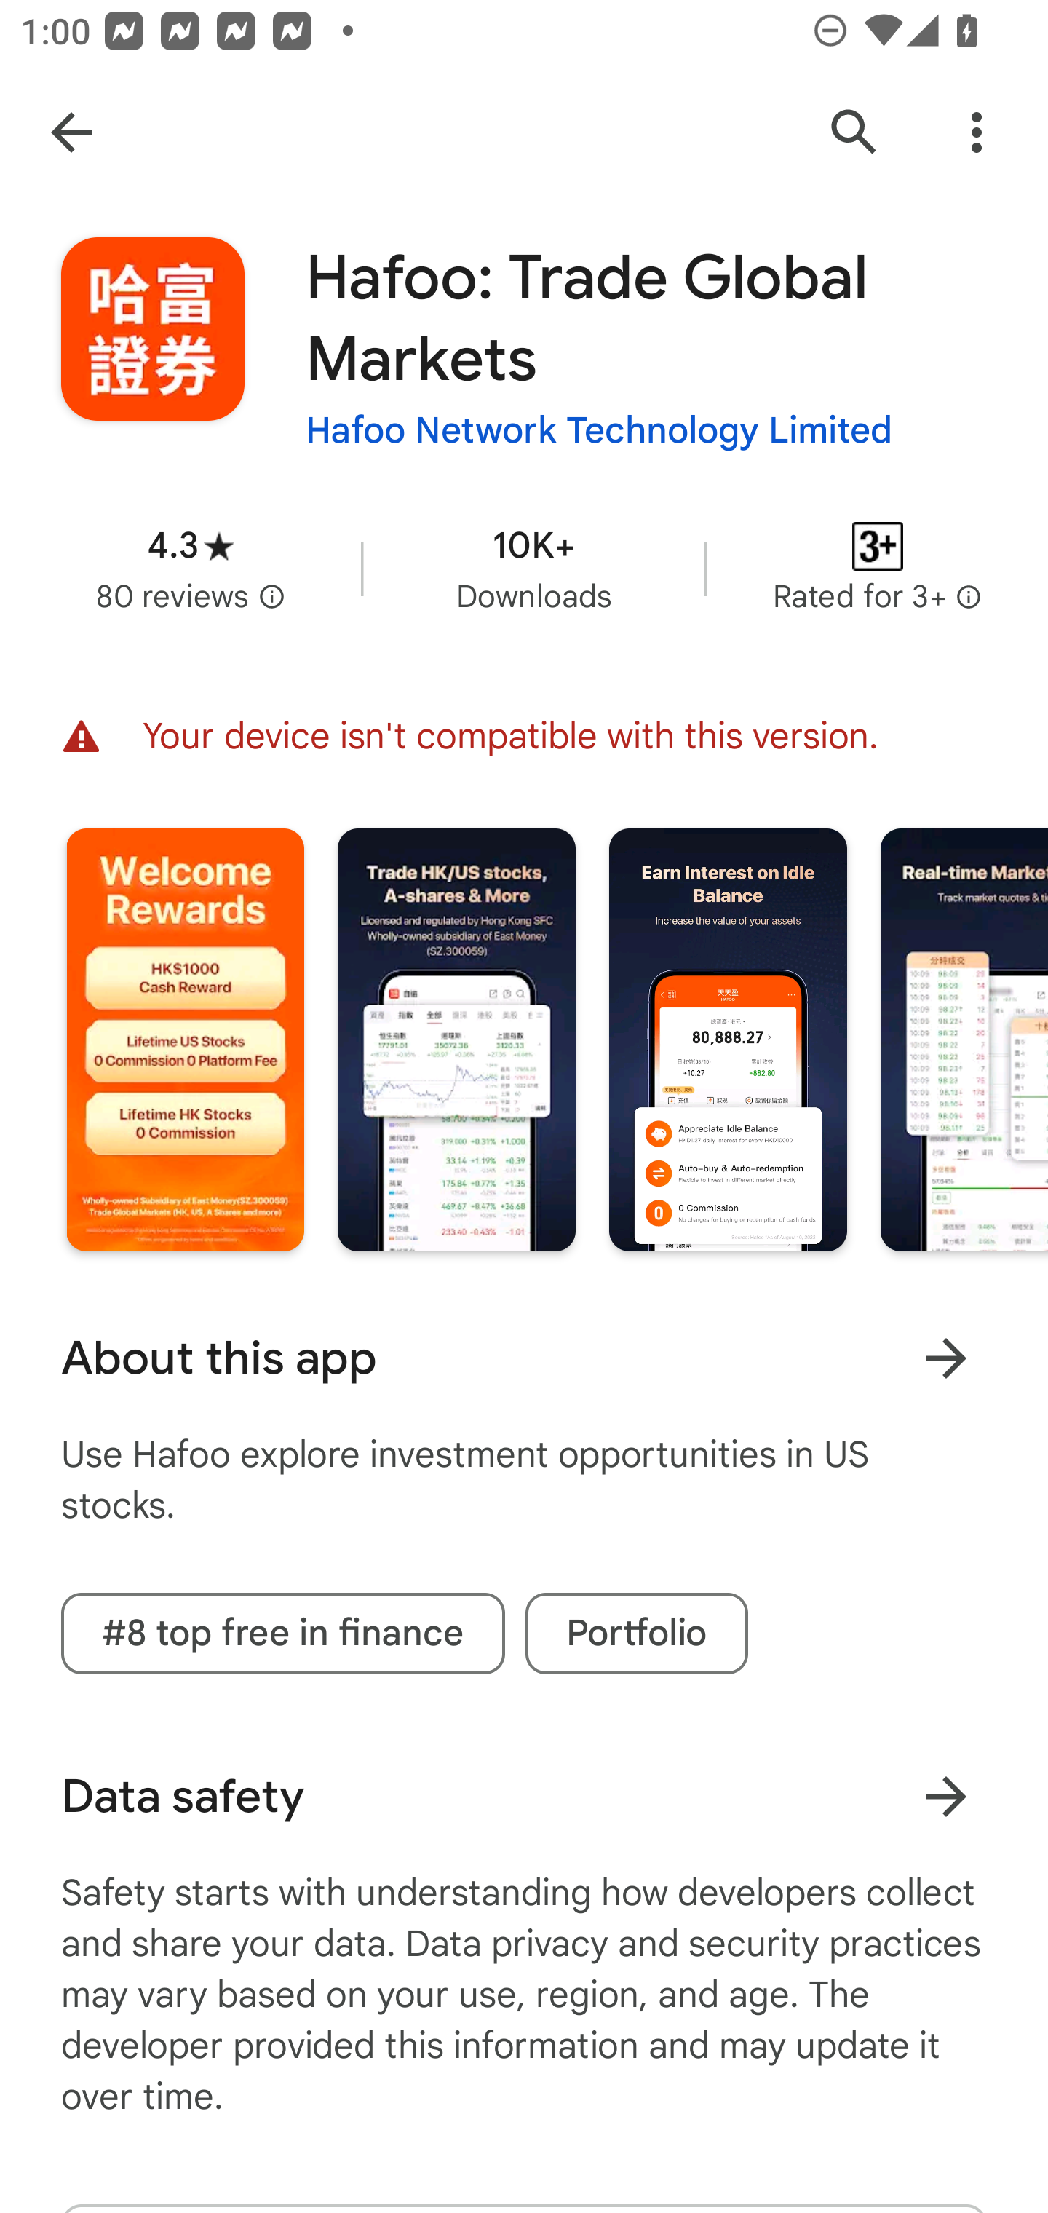 The width and height of the screenshot is (1048, 2213). Describe the element at coordinates (282, 1634) in the screenshot. I see `#8 top free in finance tag` at that location.